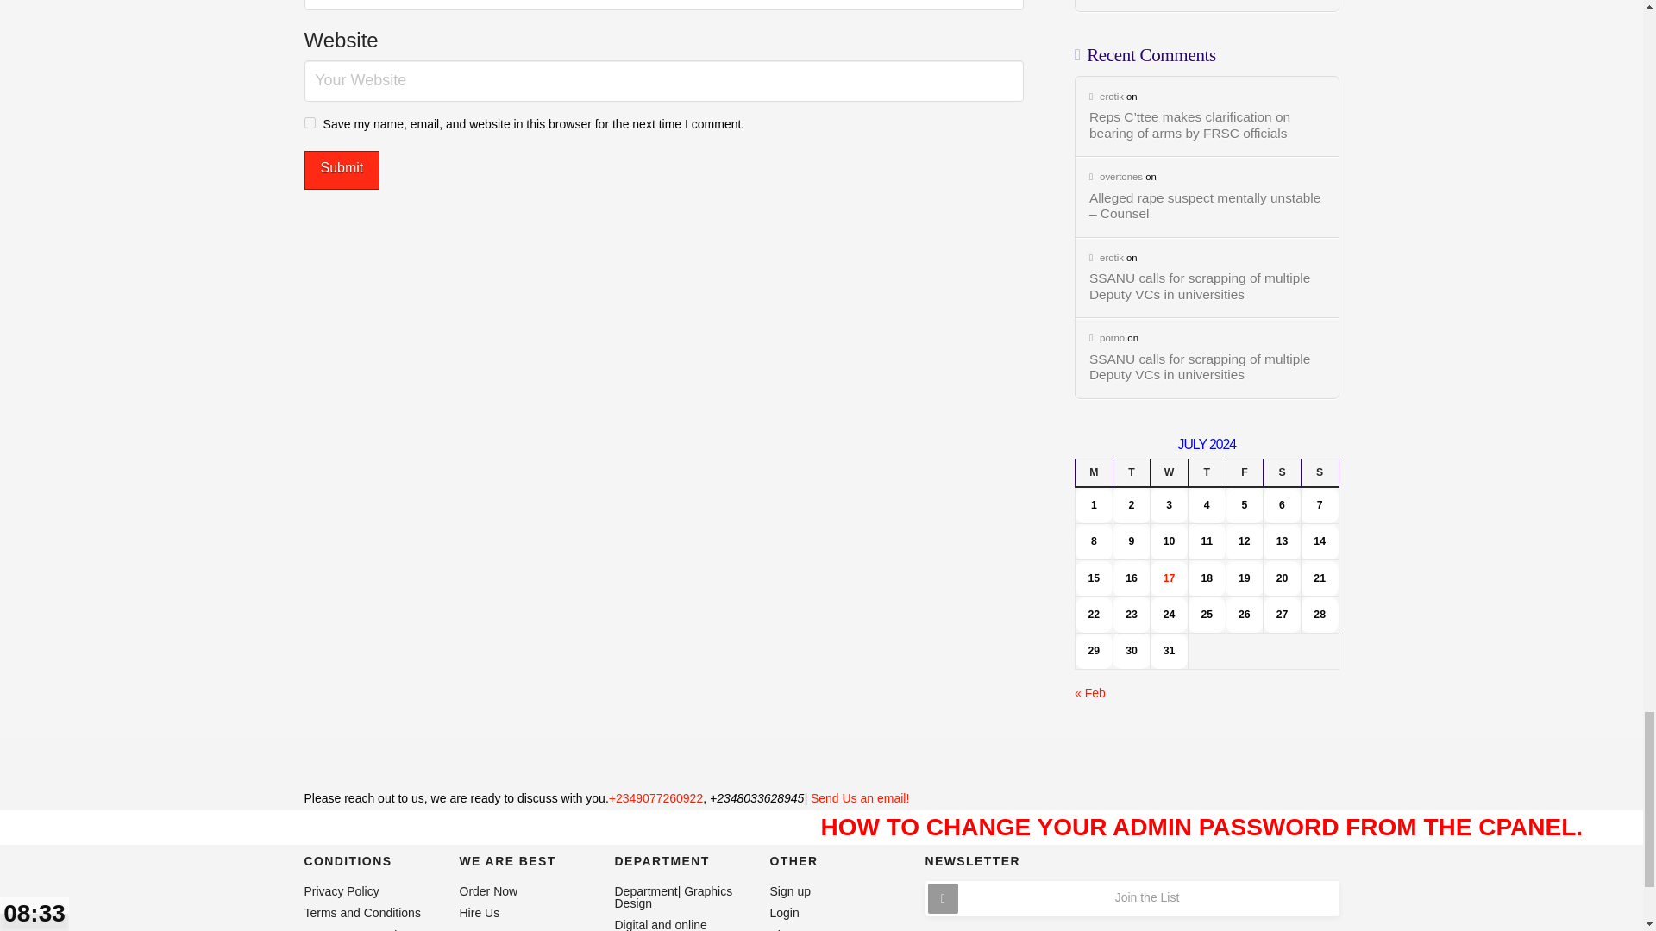 Image resolution: width=1656 pixels, height=931 pixels. What do you see at coordinates (1107, 257) in the screenshot?
I see `erotik` at bounding box center [1107, 257].